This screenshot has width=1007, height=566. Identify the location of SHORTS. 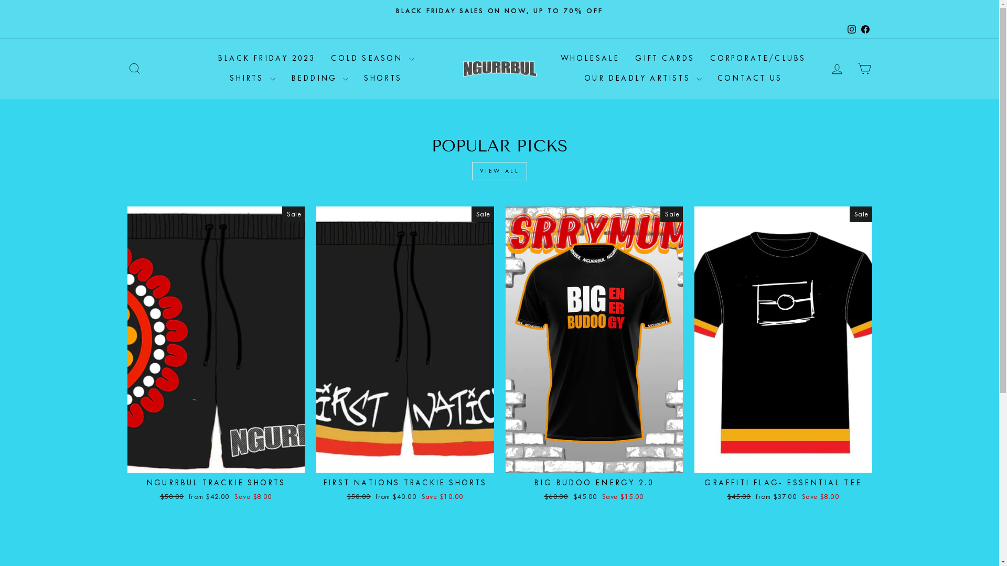
(383, 79).